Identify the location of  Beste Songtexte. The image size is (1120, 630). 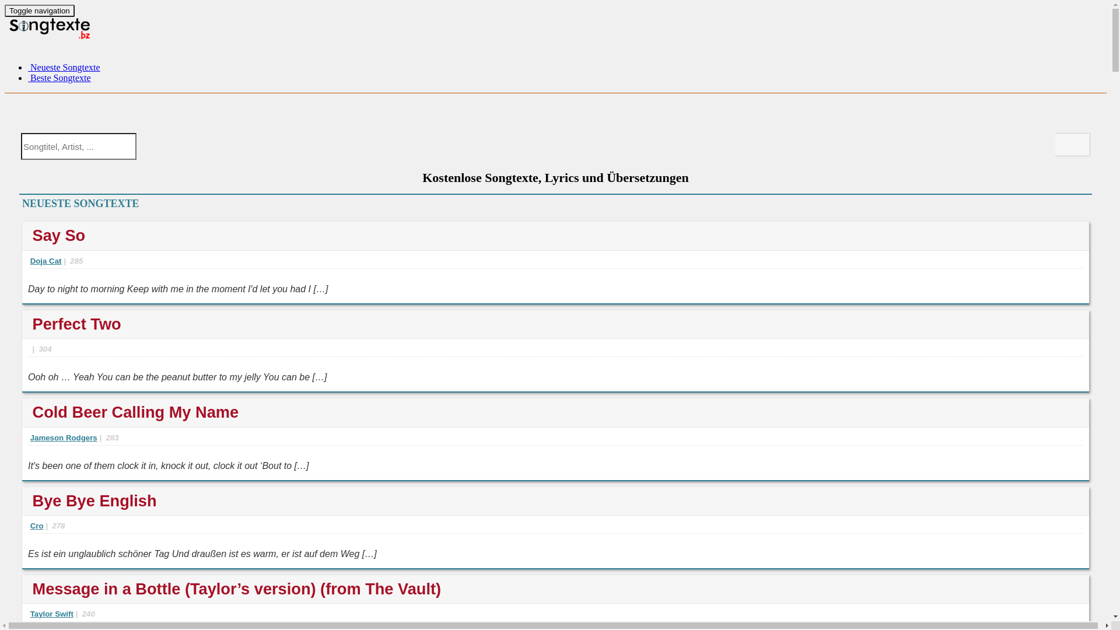
(60, 78).